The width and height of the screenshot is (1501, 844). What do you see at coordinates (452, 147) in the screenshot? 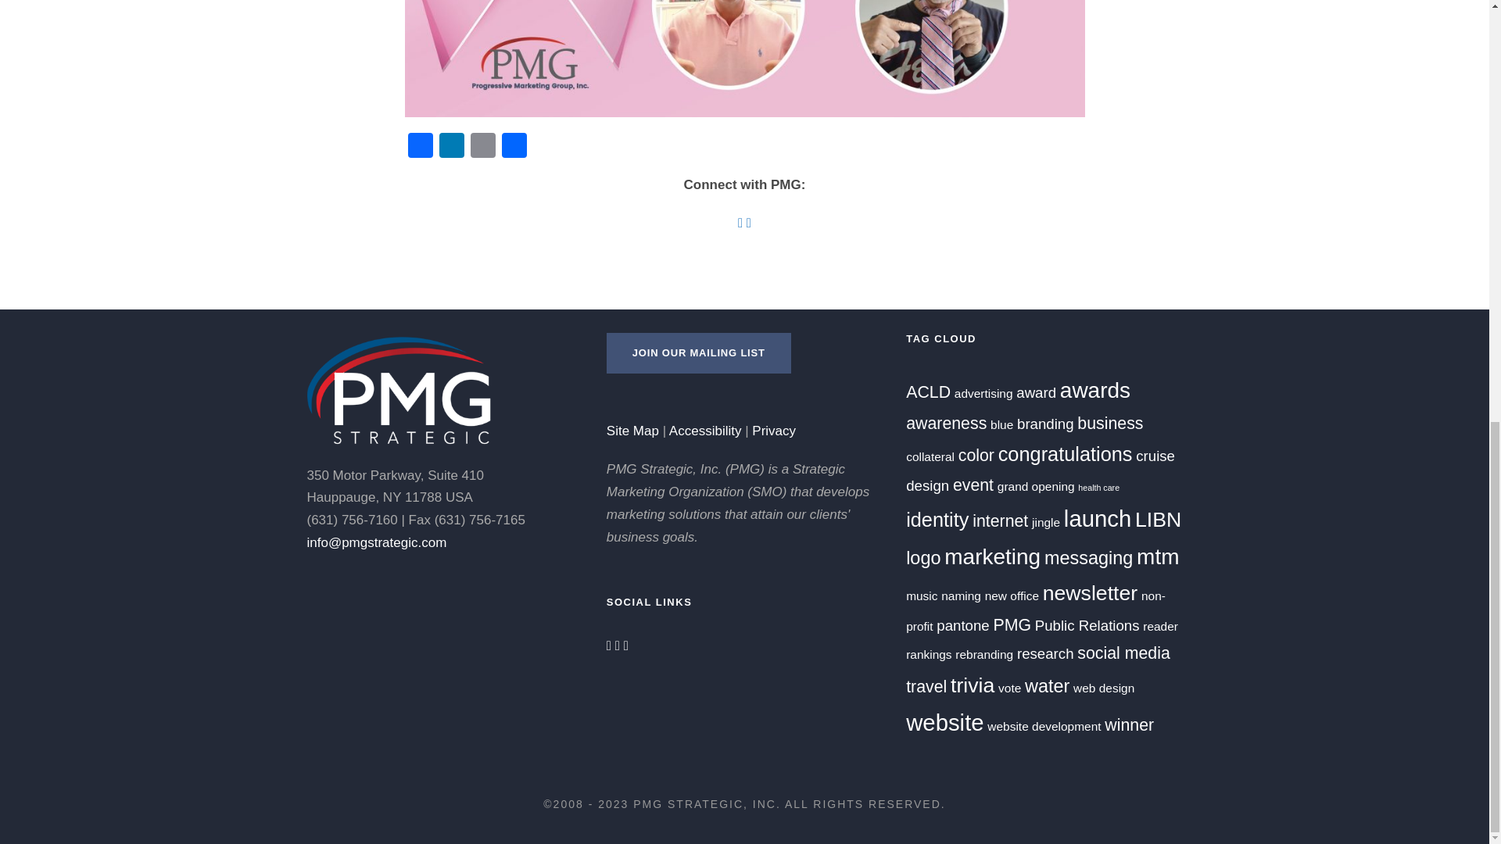
I see `LinkedIn` at bounding box center [452, 147].